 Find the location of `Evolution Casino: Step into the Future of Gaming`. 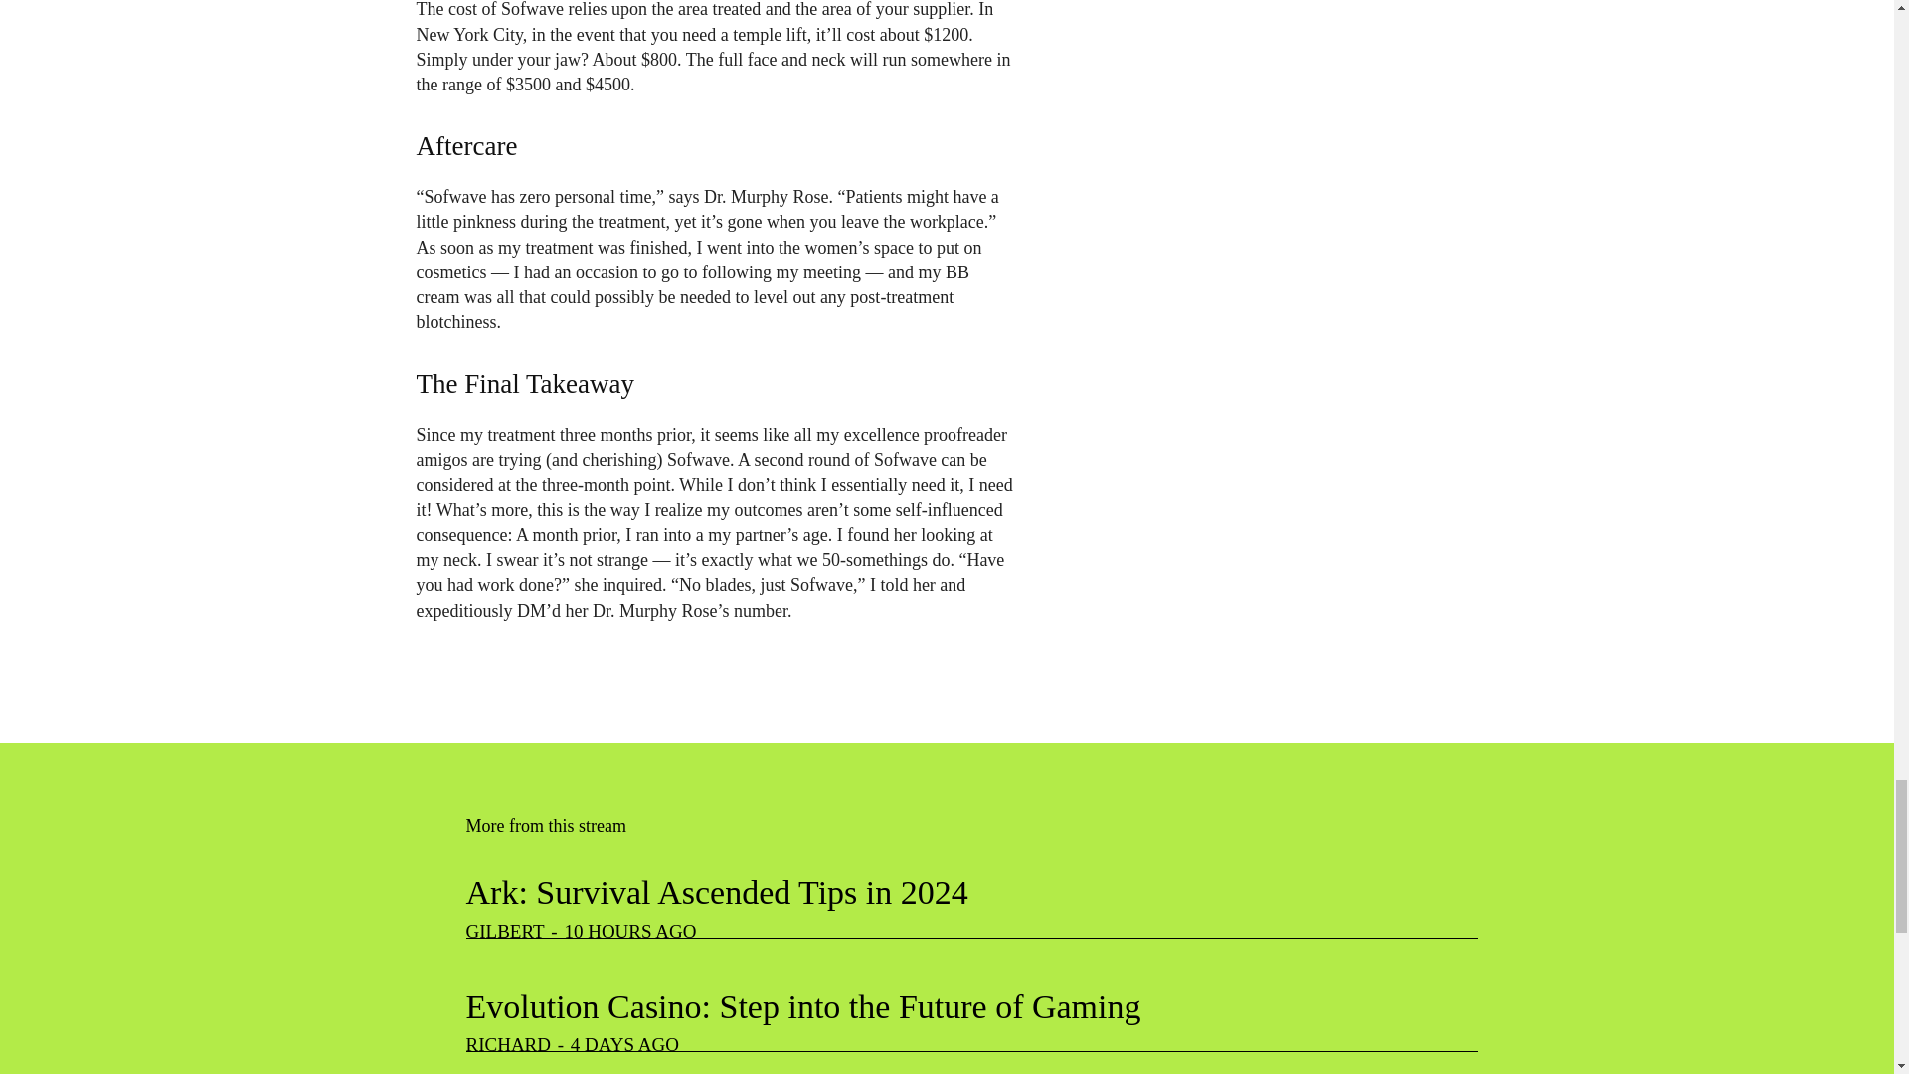

Evolution Casino: Step into the Future of Gaming is located at coordinates (802, 1006).